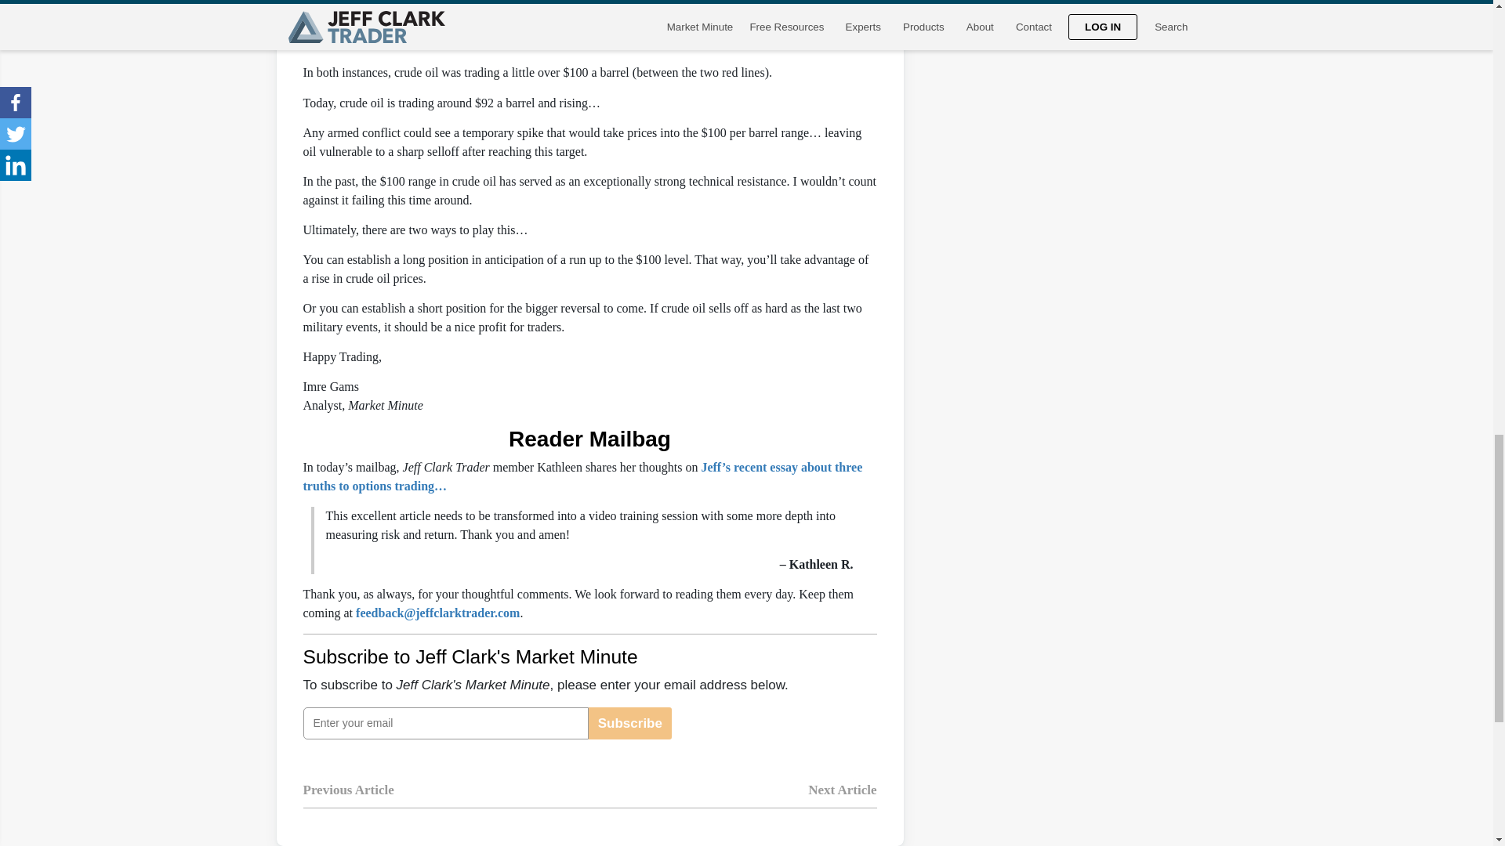 This screenshot has width=1505, height=846. What do you see at coordinates (842, 801) in the screenshot?
I see `Next Article` at bounding box center [842, 801].